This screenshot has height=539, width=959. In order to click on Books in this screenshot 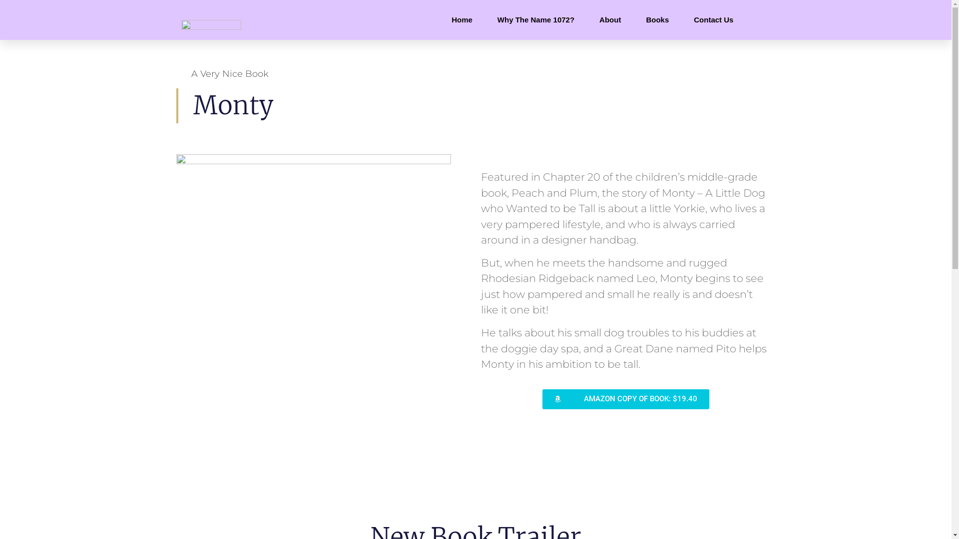, I will do `click(657, 20)`.